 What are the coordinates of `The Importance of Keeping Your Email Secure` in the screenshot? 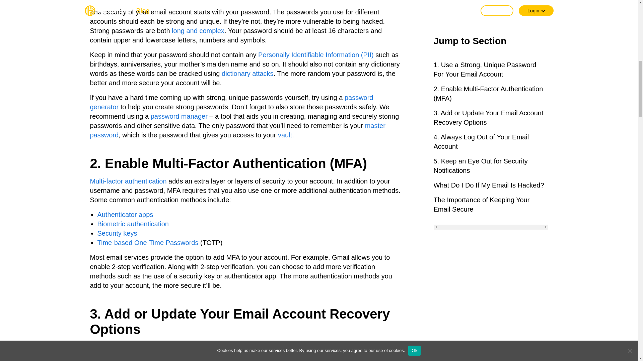 It's located at (490, 15).